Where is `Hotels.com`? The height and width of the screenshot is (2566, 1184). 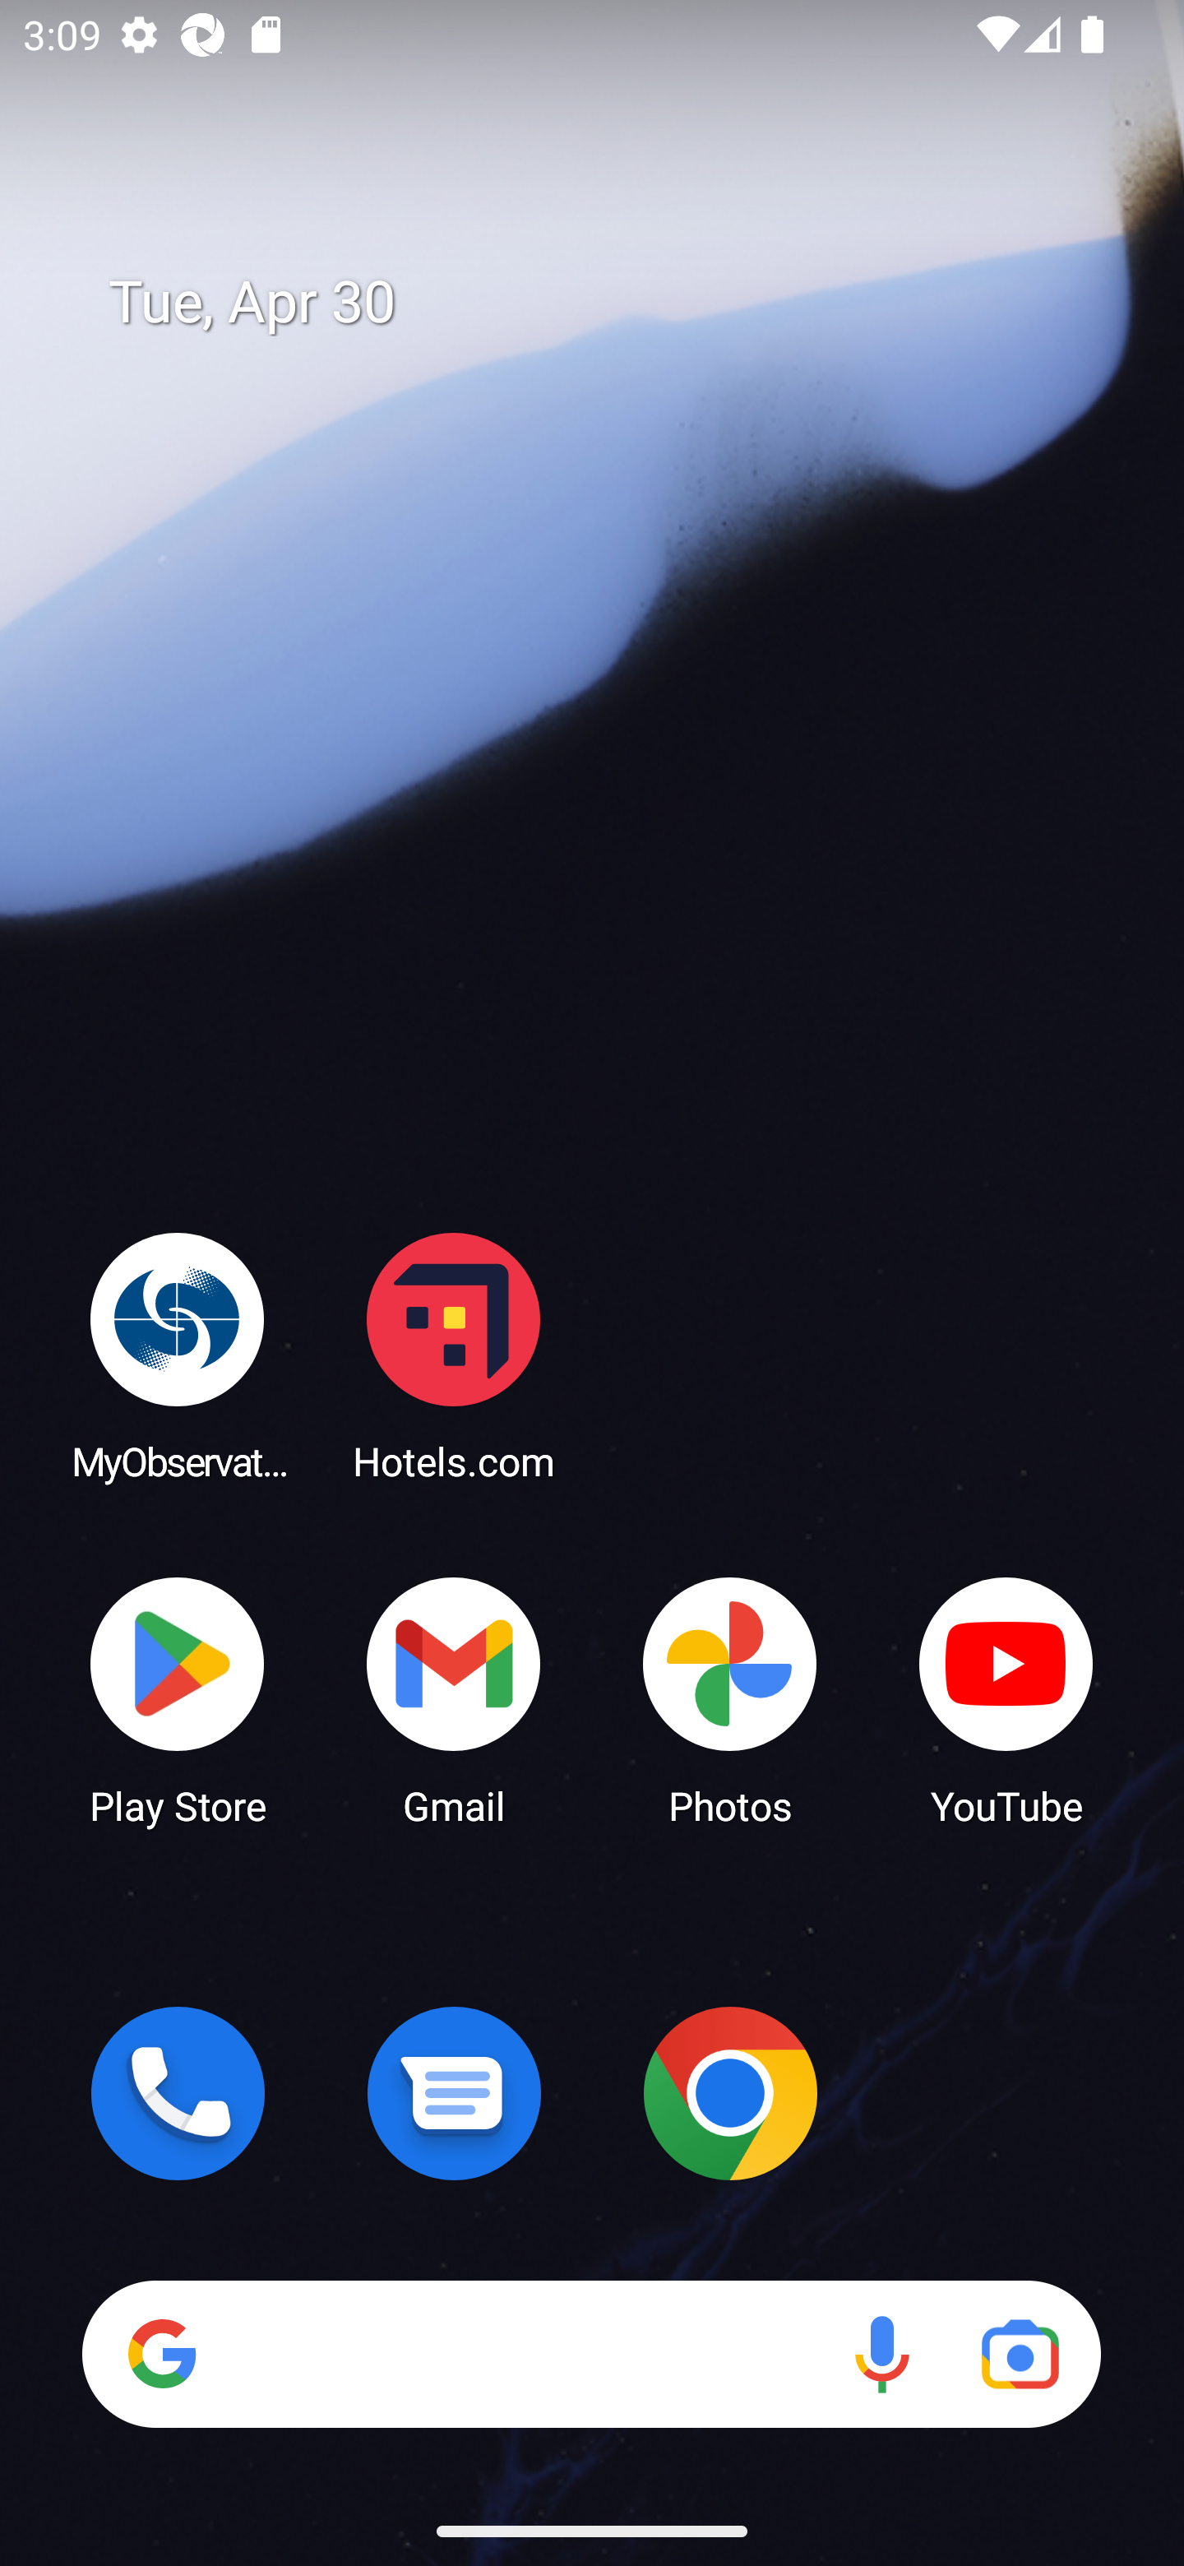
Hotels.com is located at coordinates (454, 1355).